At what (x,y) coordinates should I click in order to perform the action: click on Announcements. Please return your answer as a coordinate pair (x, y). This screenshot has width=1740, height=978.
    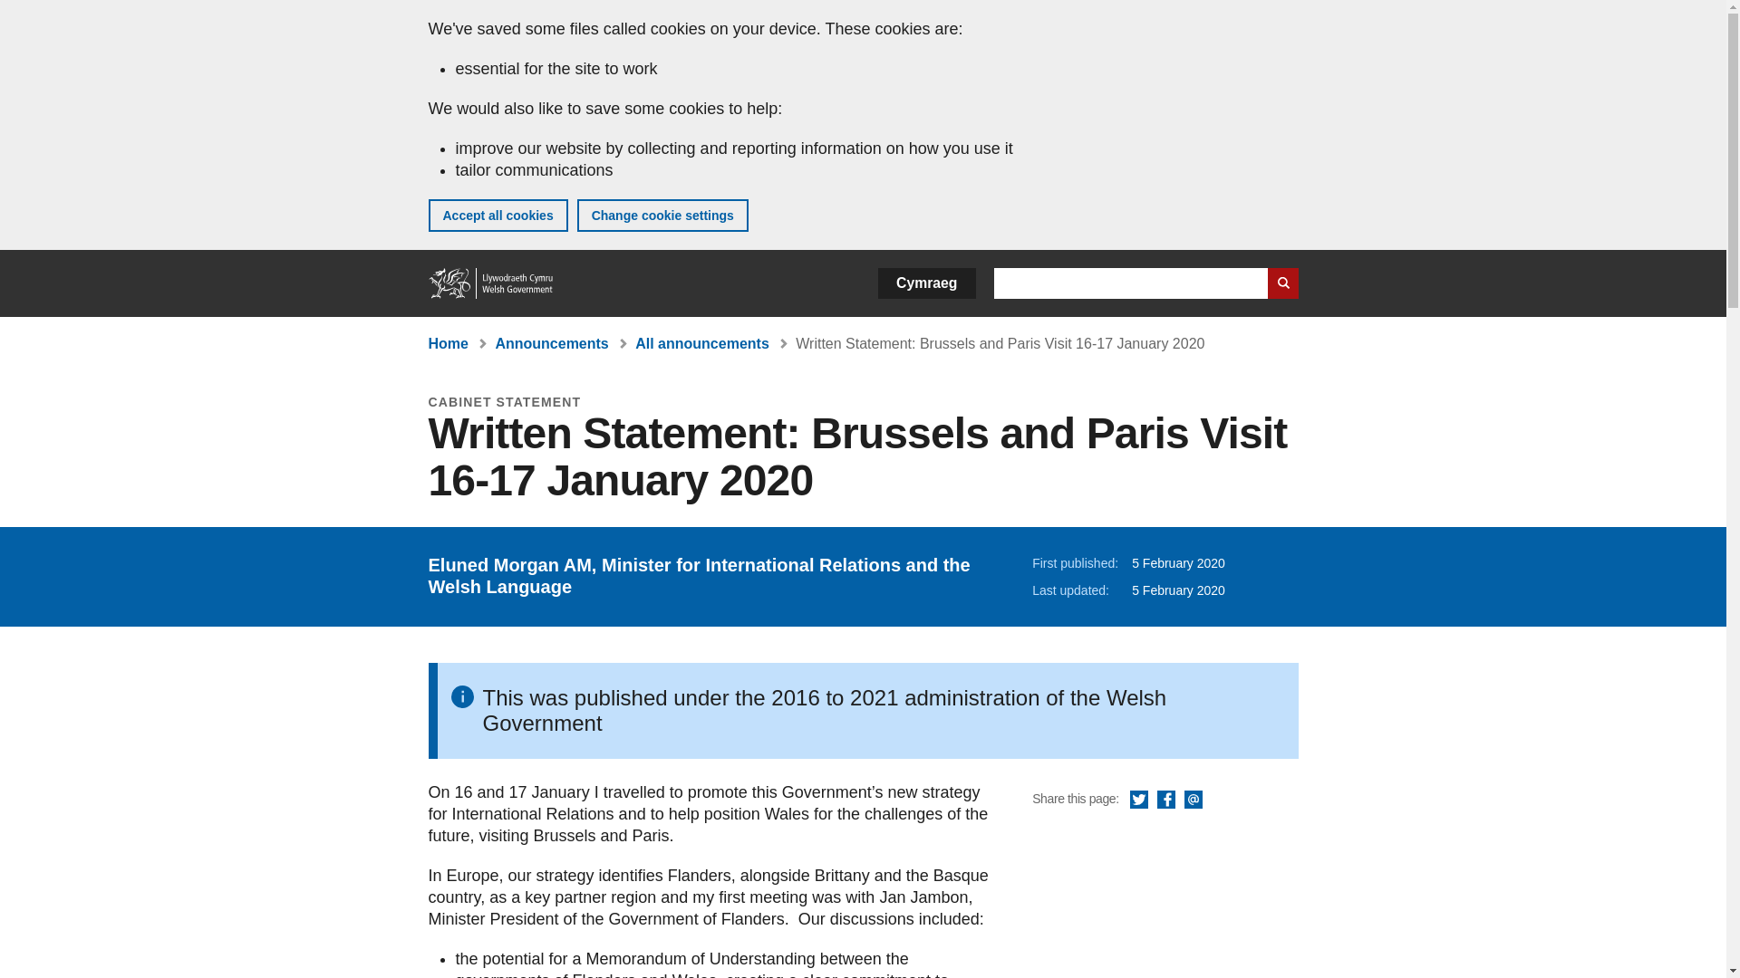
    Looking at the image, I should click on (551, 343).